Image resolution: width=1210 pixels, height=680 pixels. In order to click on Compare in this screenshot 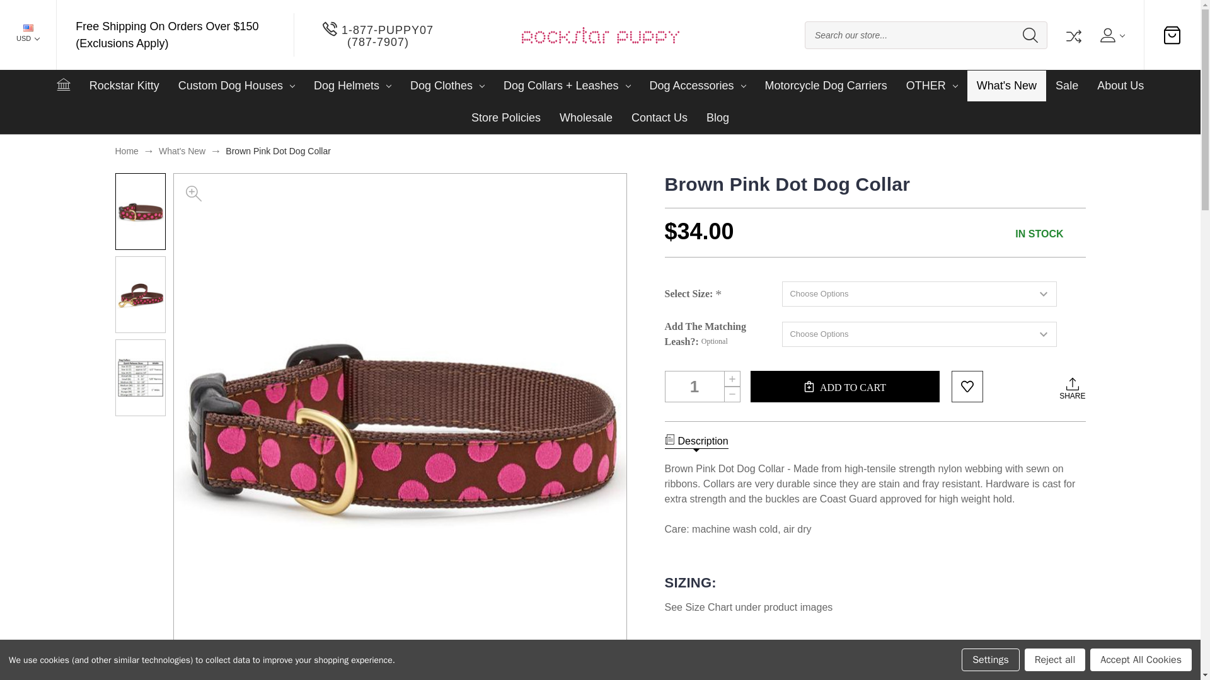, I will do `click(1073, 35)`.